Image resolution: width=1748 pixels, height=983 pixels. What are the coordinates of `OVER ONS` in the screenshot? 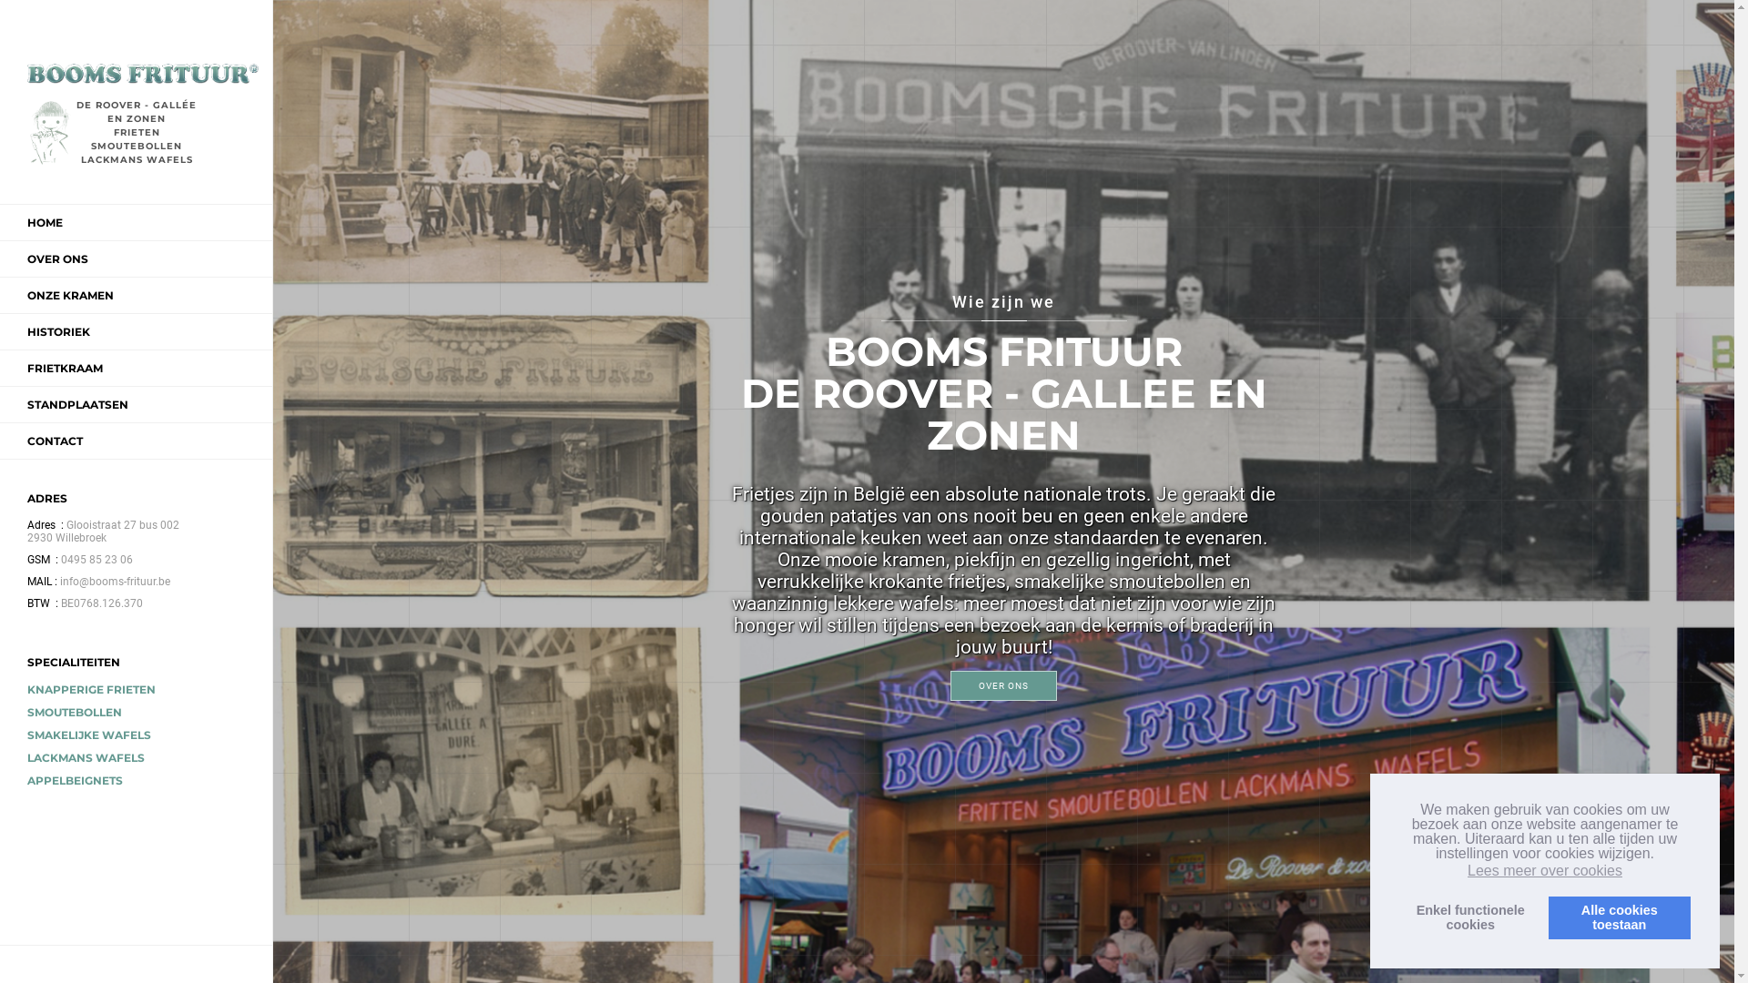 It's located at (58, 258).